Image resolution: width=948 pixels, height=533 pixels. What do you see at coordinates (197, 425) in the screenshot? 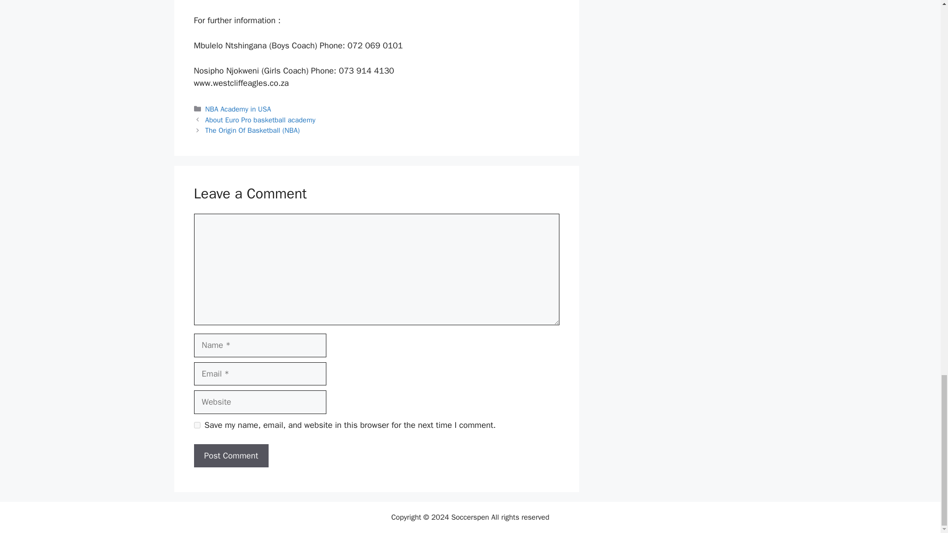
I see `yes` at bounding box center [197, 425].